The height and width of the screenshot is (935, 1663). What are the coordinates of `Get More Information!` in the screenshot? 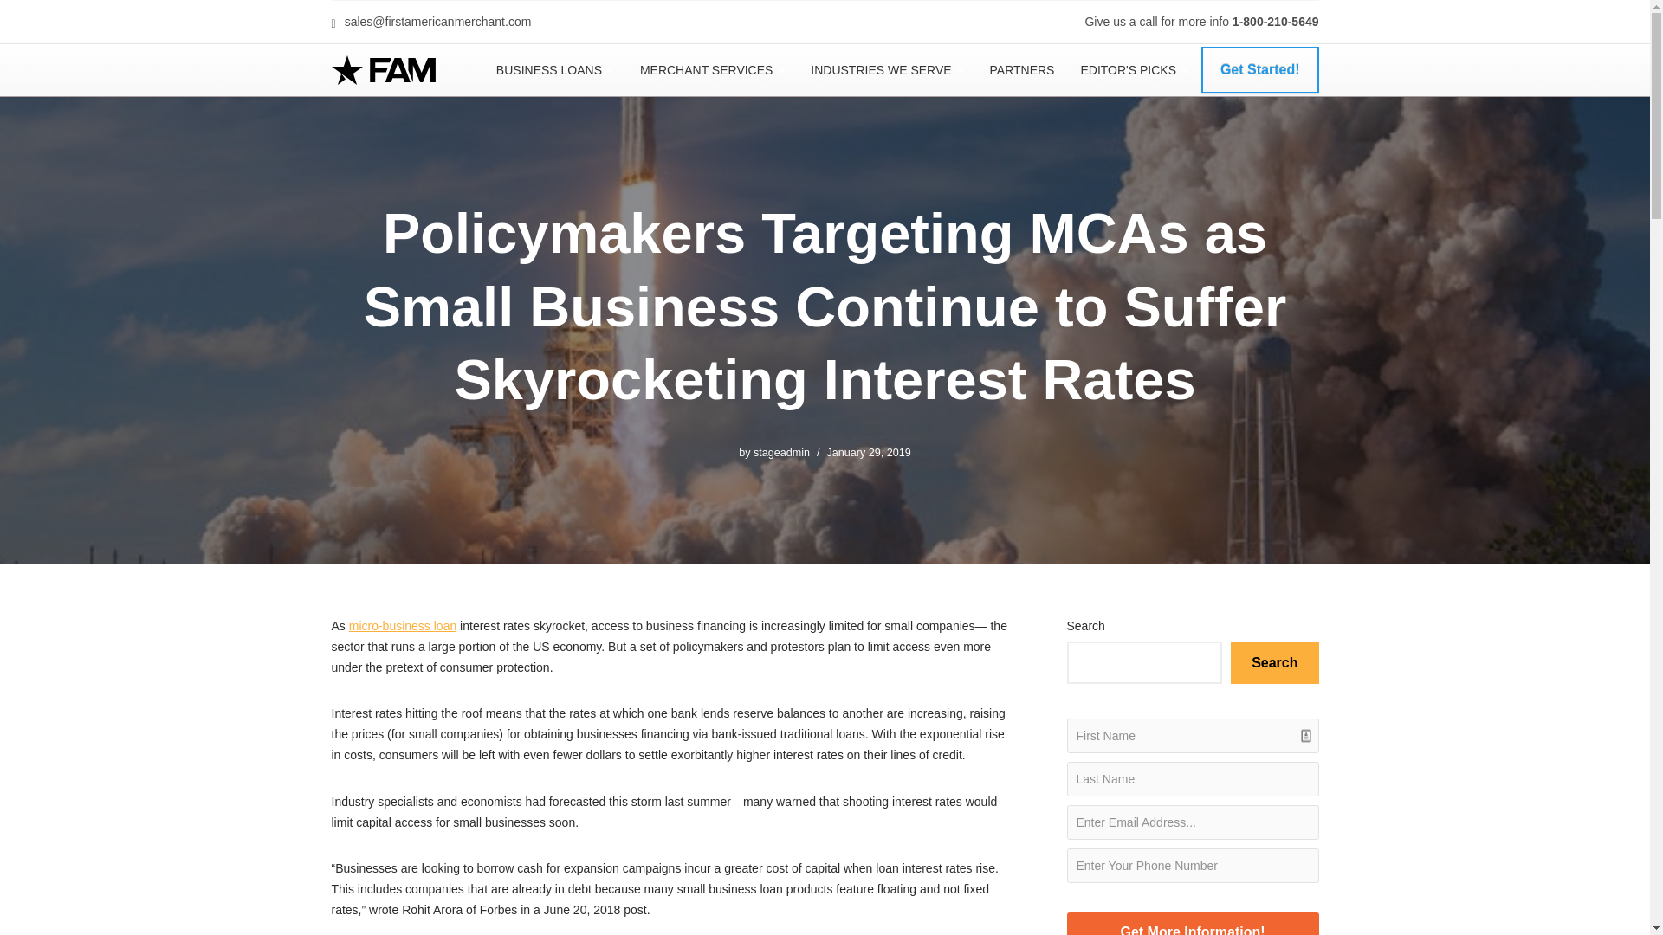 It's located at (1193, 924).